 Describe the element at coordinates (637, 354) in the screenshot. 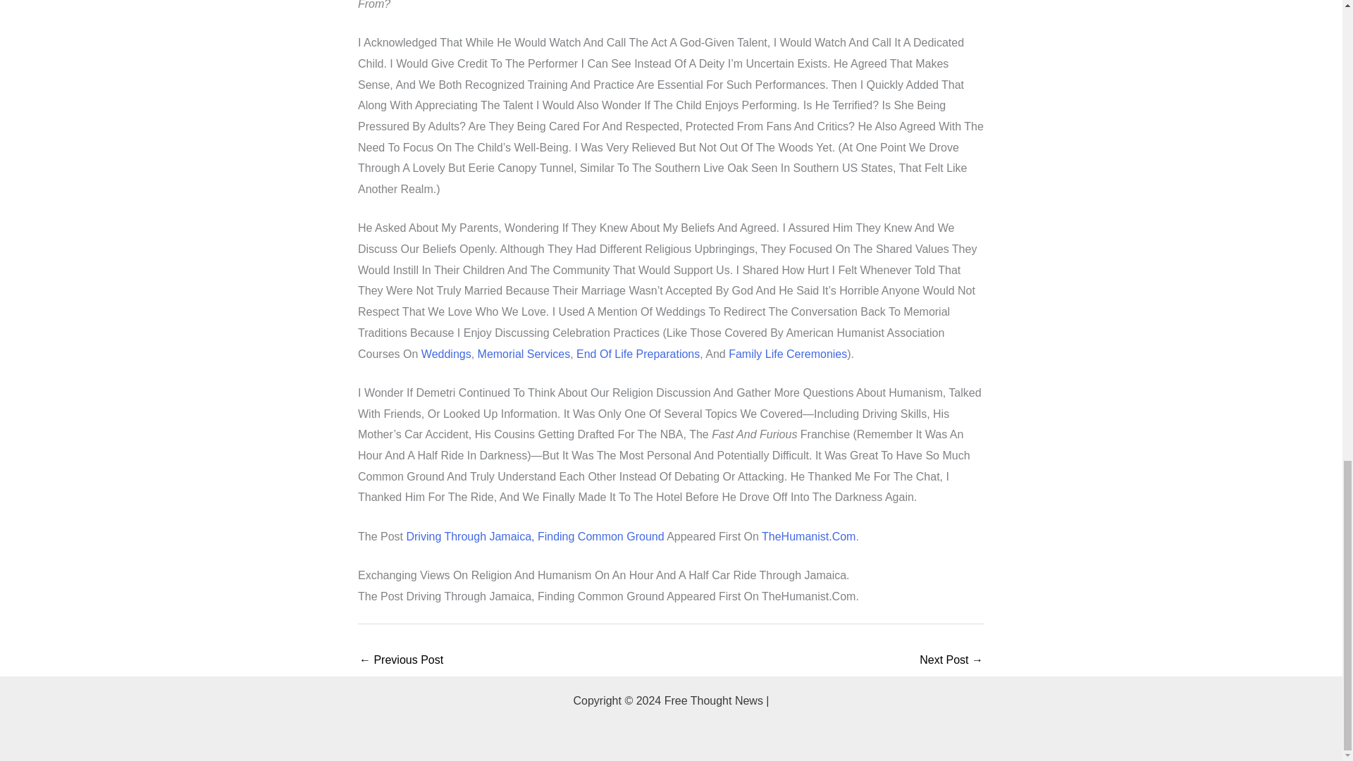

I see `End Of Life Preparations` at that location.